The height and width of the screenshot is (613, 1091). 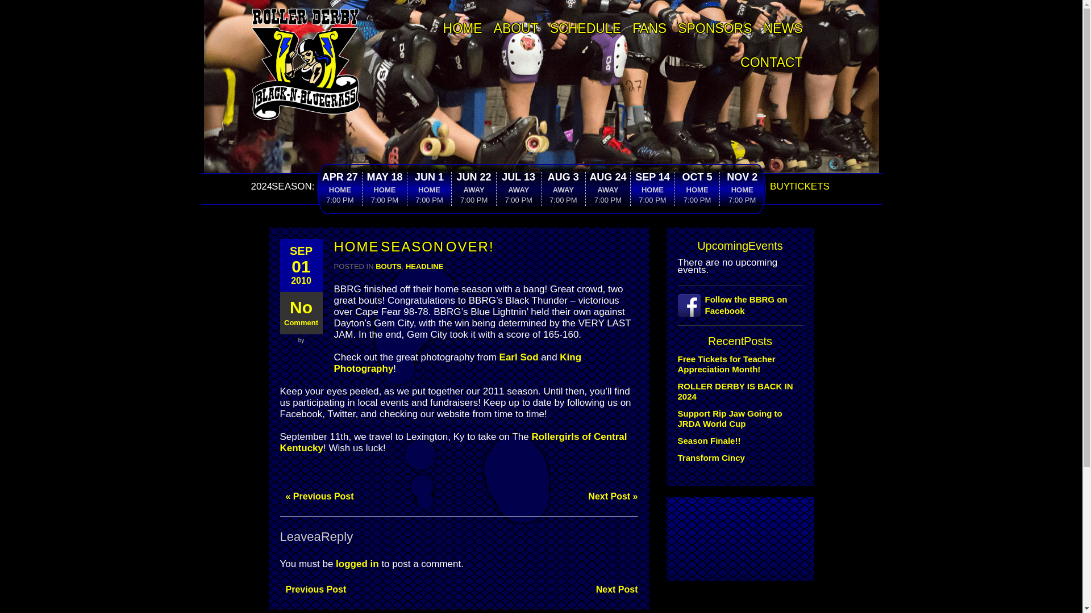 I want to click on ABOUT, so click(x=516, y=28).